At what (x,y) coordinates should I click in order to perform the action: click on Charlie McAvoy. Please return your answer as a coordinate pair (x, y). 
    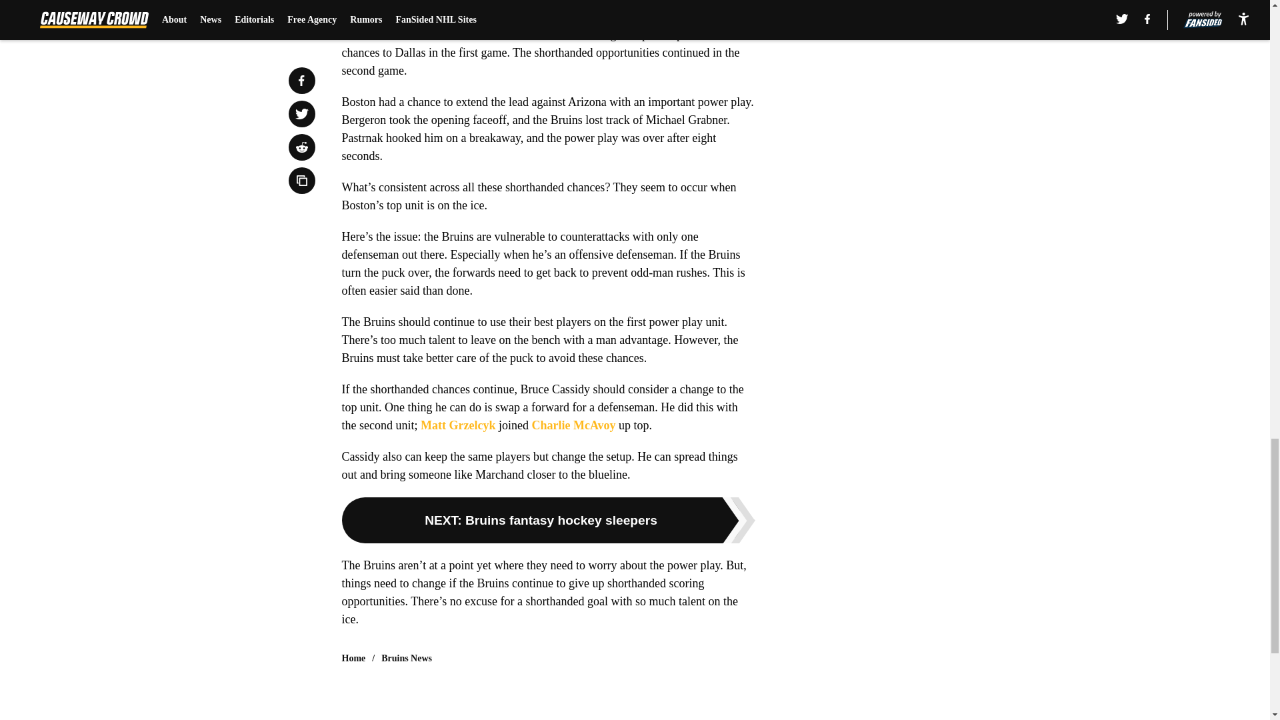
    Looking at the image, I should click on (573, 425).